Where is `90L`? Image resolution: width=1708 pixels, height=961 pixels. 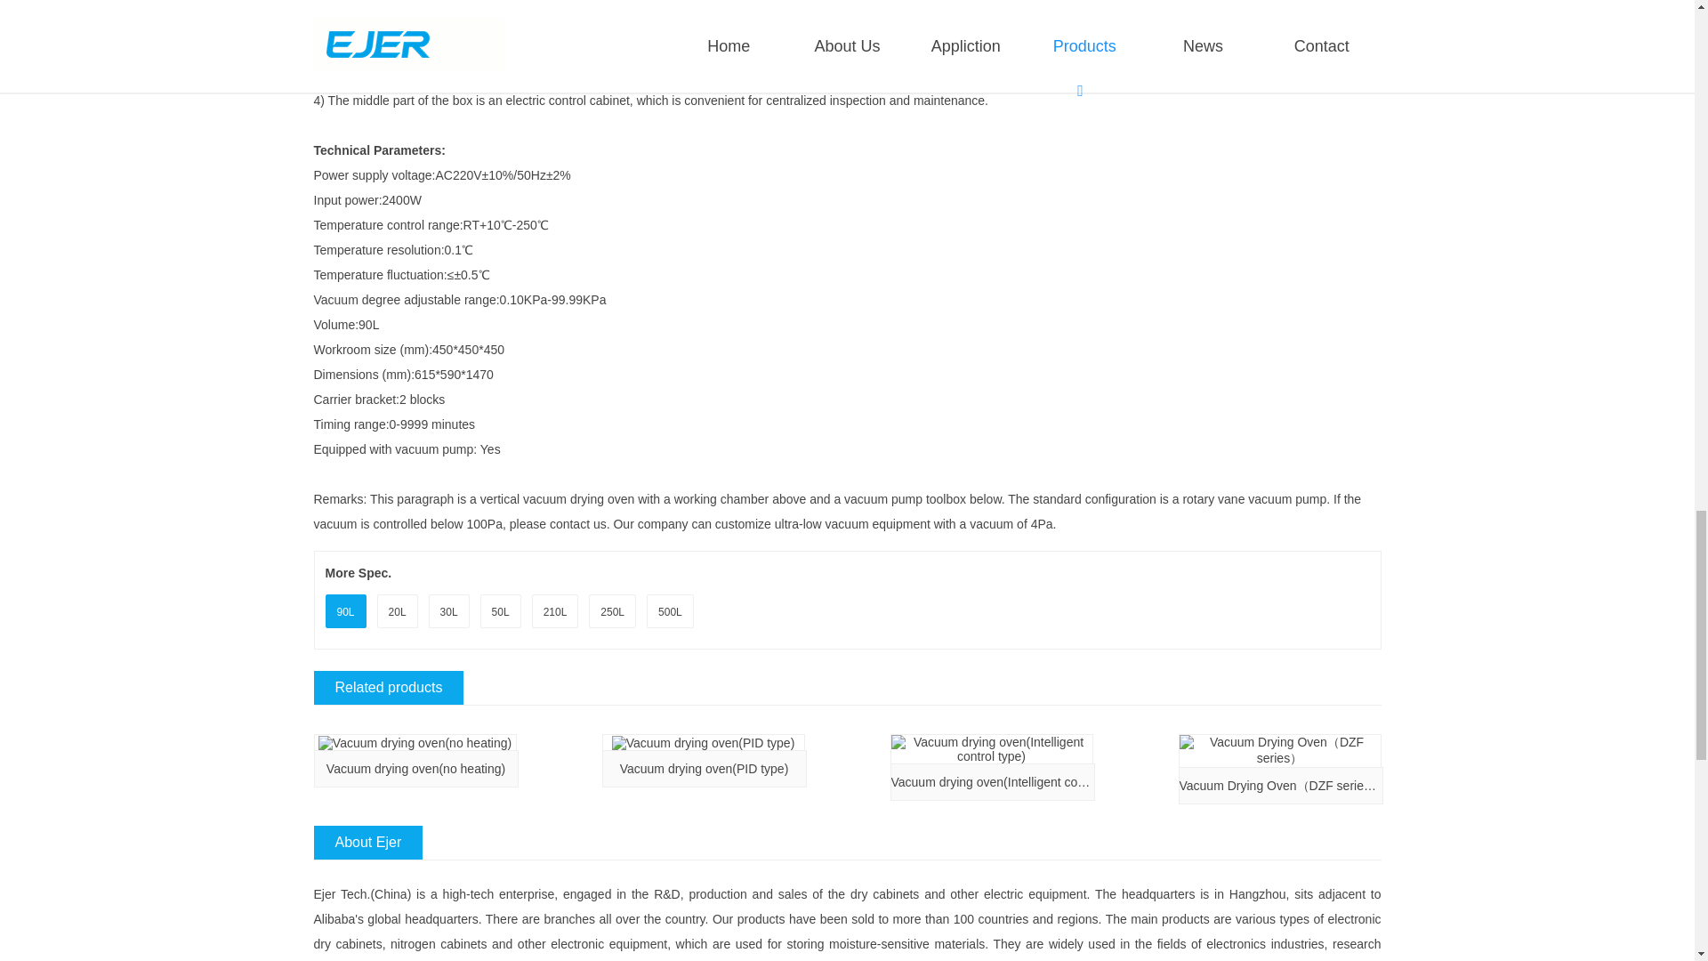 90L is located at coordinates (345, 612).